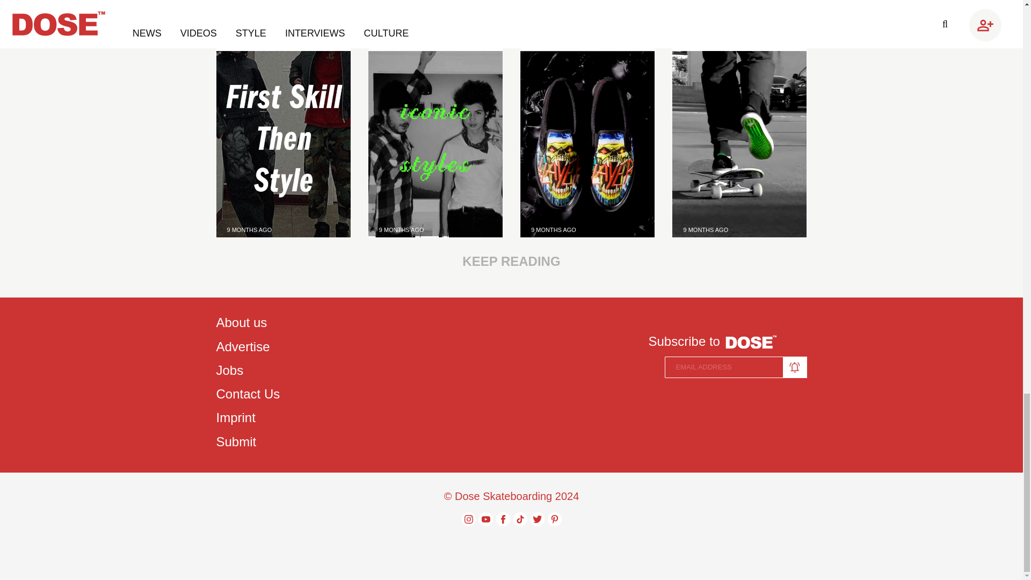 This screenshot has width=1031, height=580. Describe the element at coordinates (282, 144) in the screenshot. I see `First Skill, Then Style` at that location.